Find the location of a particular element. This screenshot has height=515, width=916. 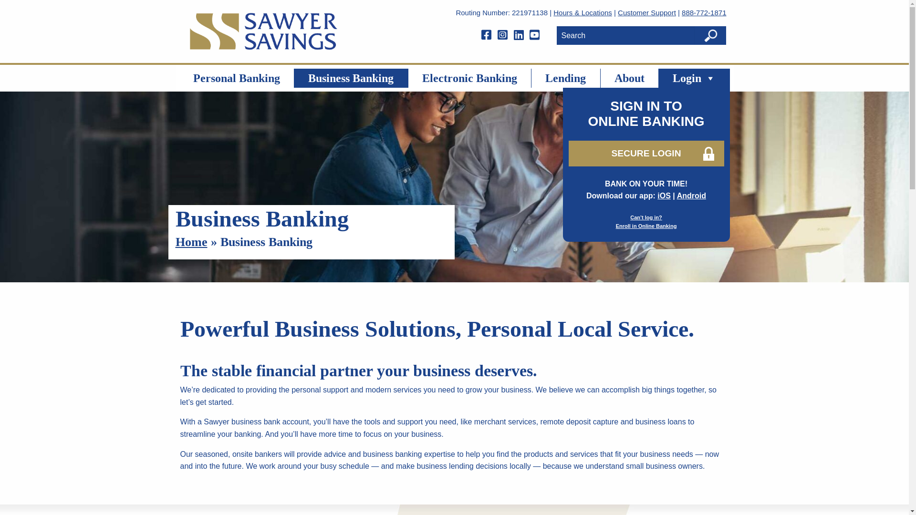

Hours & Locations is located at coordinates (583, 12).